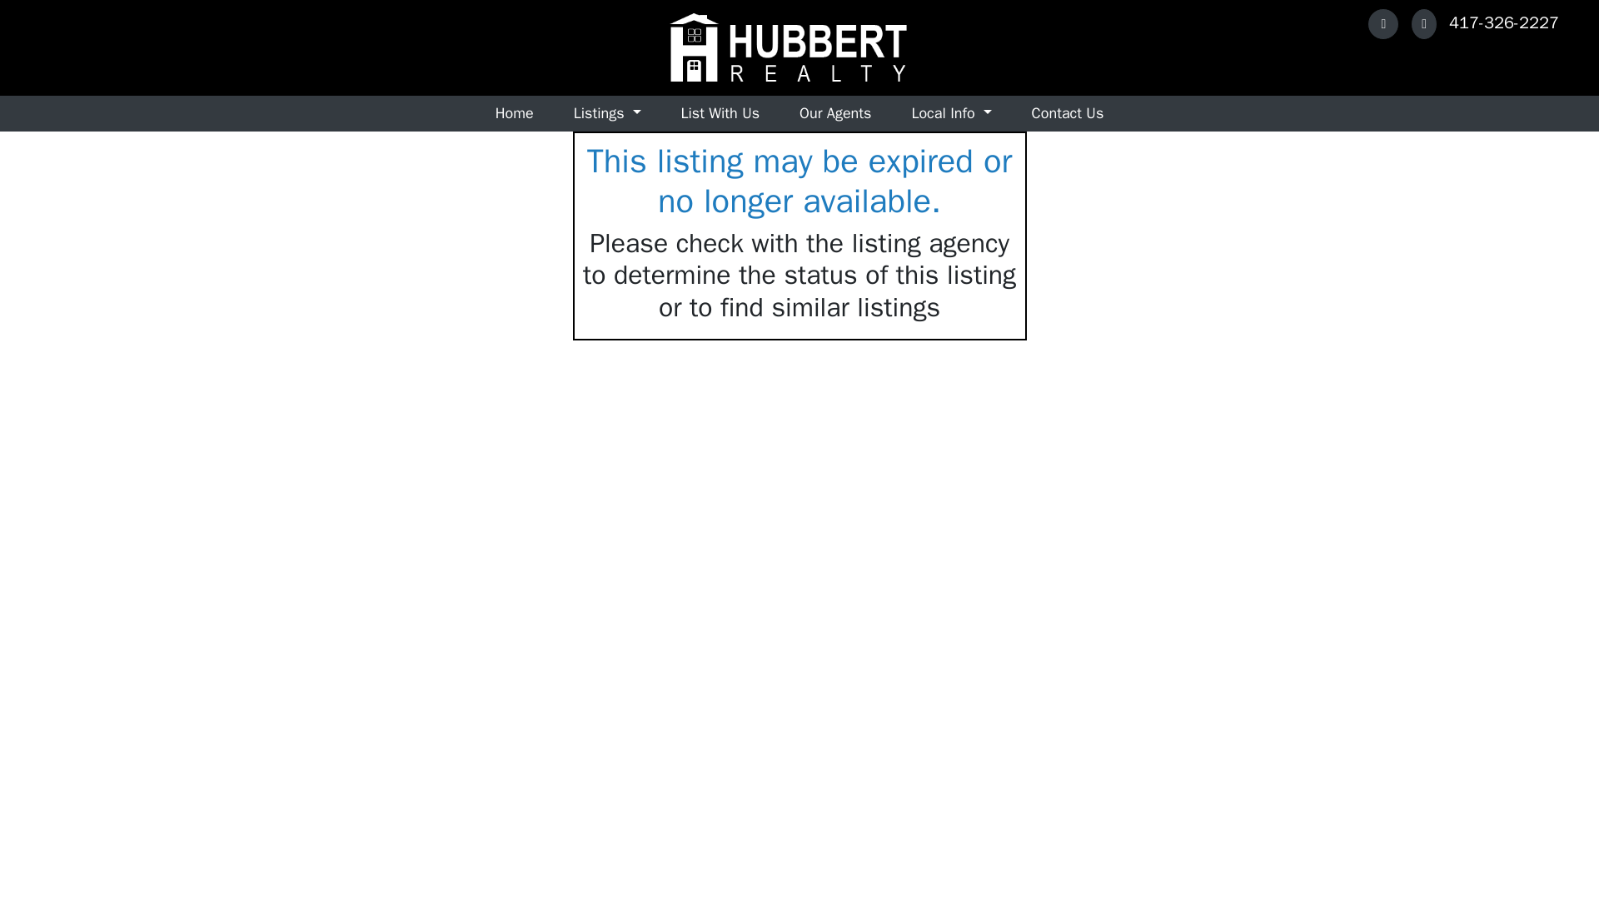  I want to click on Contact Us, so click(1068, 113).